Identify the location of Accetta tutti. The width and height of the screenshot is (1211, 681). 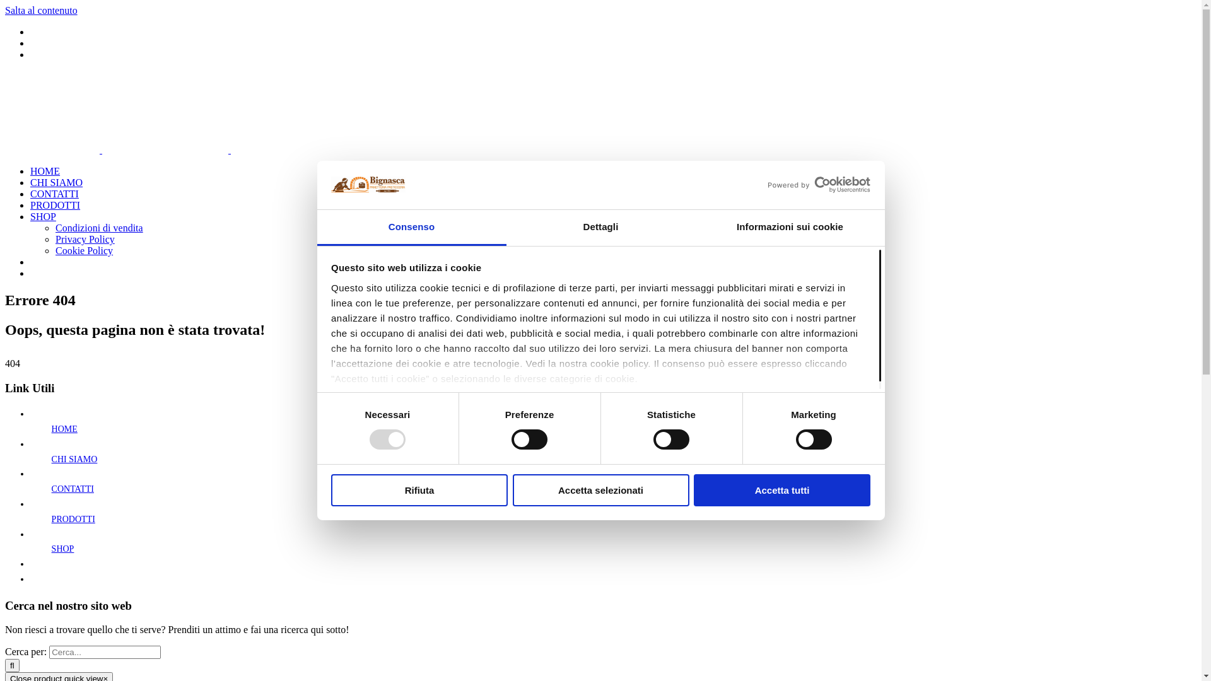
(782, 491).